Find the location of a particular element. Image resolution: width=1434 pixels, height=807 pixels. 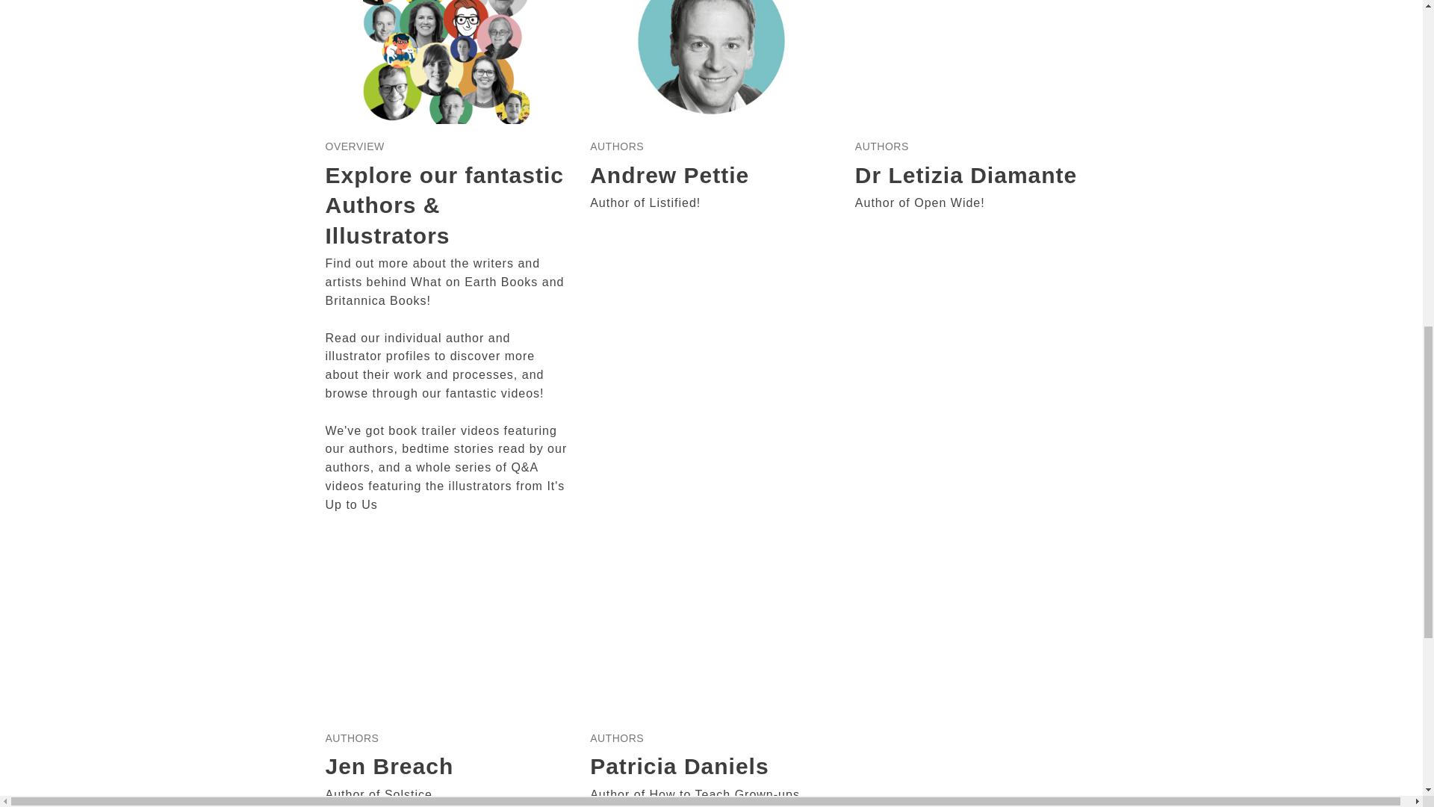

Dr Letizia Diamante is located at coordinates (965, 175).